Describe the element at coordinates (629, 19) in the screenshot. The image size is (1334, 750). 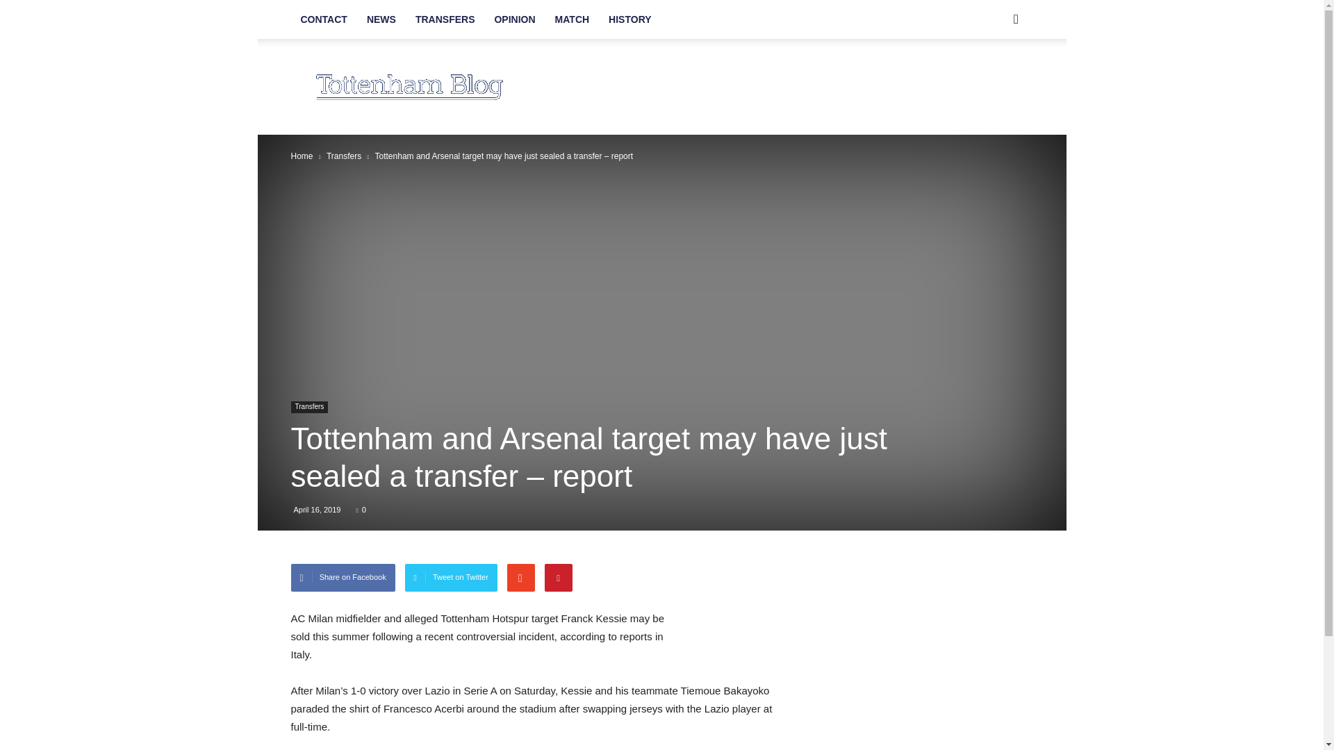
I see `HISTORY` at that location.